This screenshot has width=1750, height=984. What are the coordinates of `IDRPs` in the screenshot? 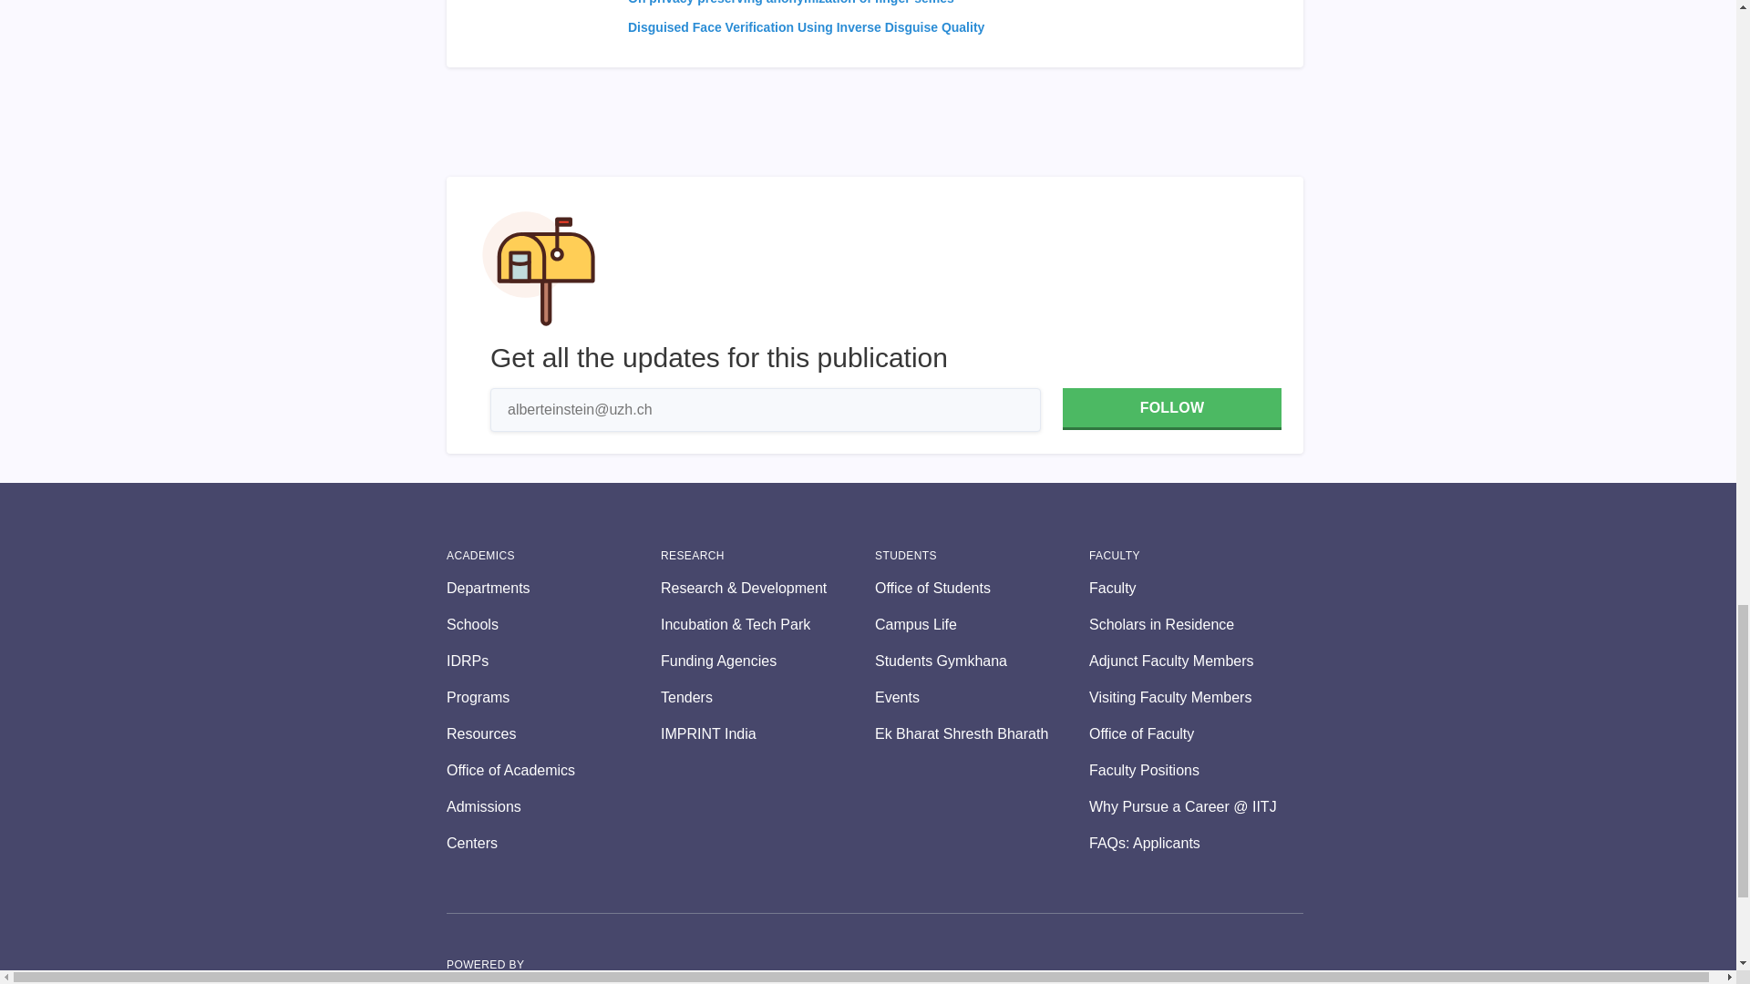 It's located at (553, 661).